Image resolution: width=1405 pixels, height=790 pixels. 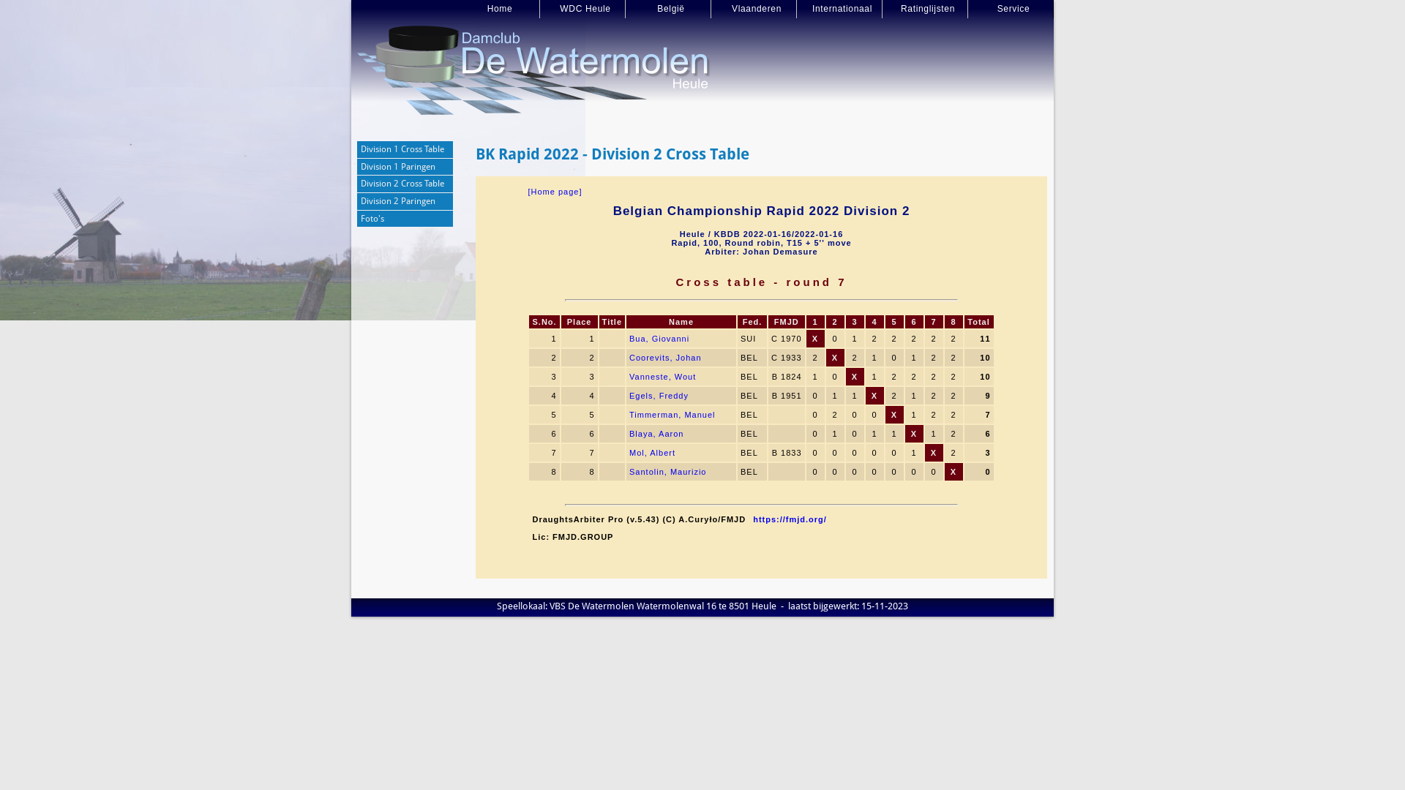 What do you see at coordinates (405, 184) in the screenshot?
I see `Division 2 Cross Table` at bounding box center [405, 184].